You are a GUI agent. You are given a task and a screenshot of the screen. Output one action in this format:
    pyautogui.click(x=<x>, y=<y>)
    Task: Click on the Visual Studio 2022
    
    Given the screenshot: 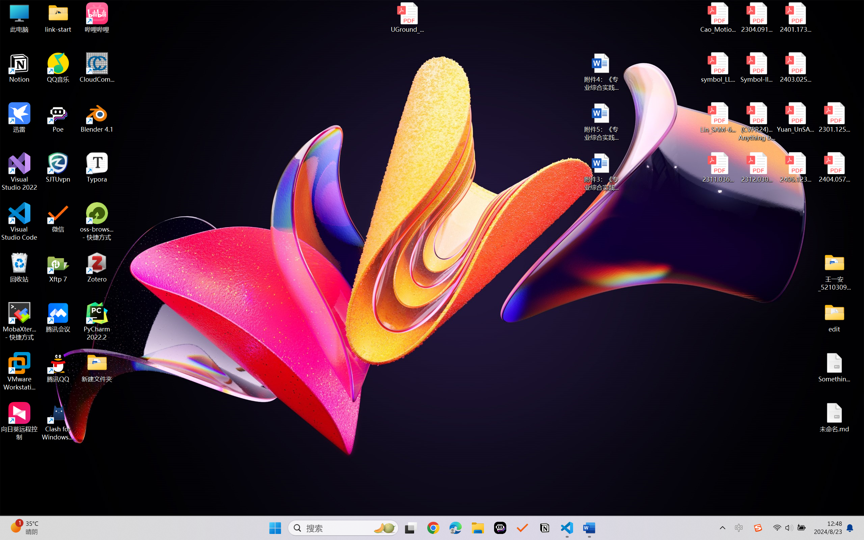 What is the action you would take?
    pyautogui.click(x=20, y=172)
    